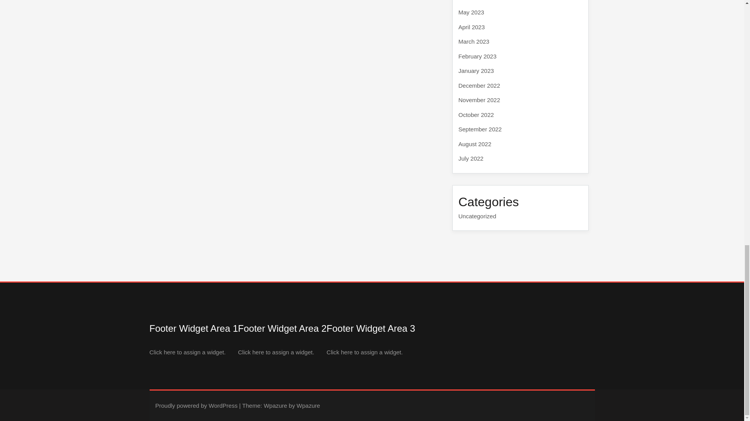 The width and height of the screenshot is (750, 421). Describe the element at coordinates (479, 100) in the screenshot. I see `November 2022` at that location.